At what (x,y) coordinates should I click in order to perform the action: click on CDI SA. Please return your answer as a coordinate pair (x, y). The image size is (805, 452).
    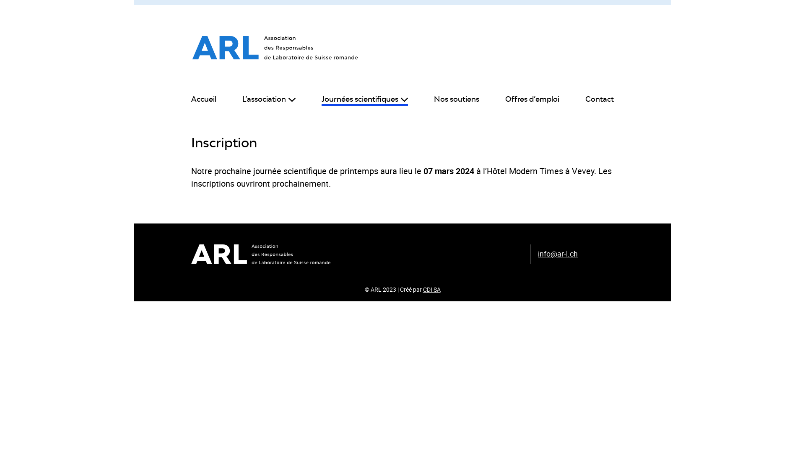
    Looking at the image, I should click on (431, 290).